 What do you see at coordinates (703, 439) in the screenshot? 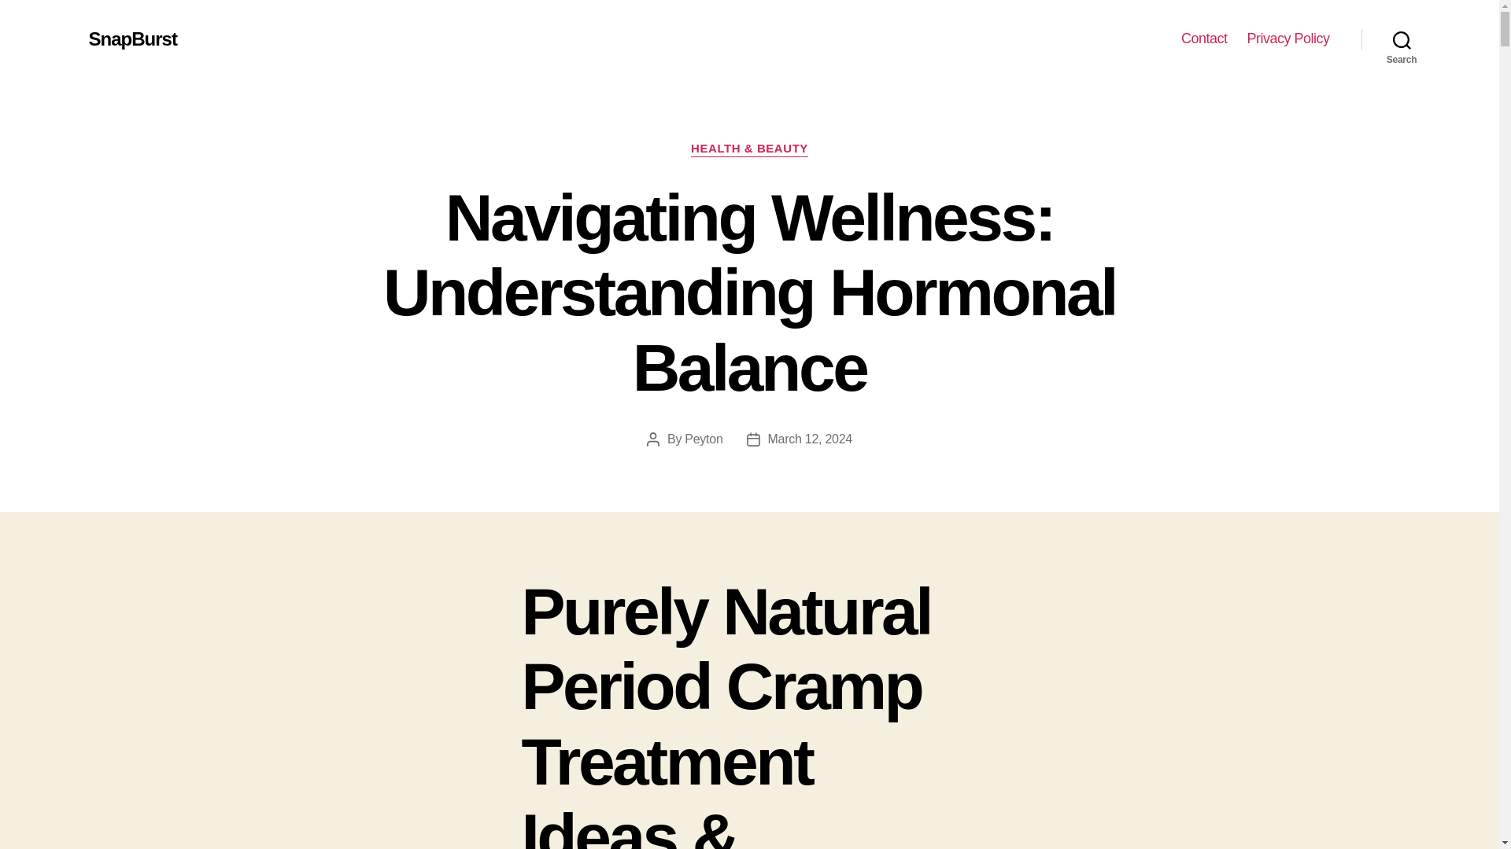
I see `Peyton` at bounding box center [703, 439].